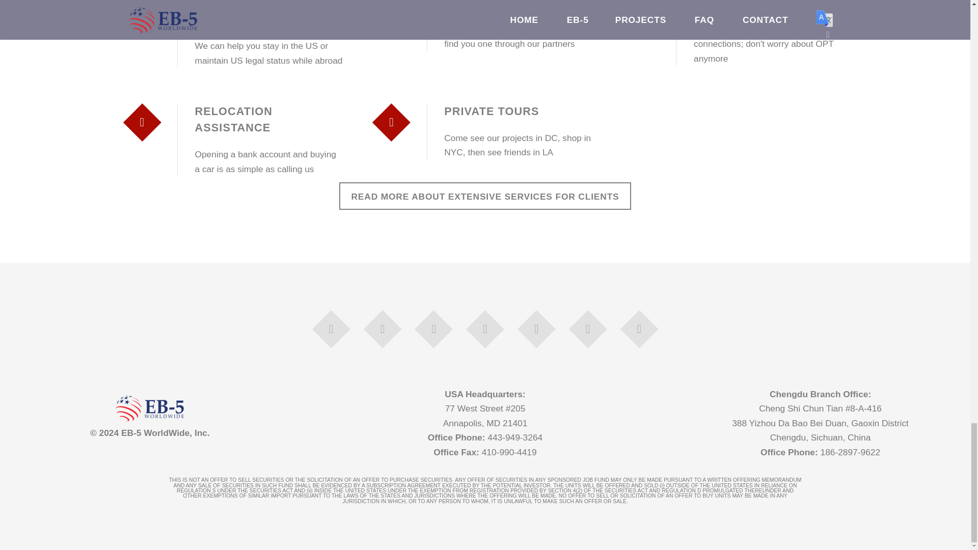 Image resolution: width=978 pixels, height=550 pixels. Describe the element at coordinates (485, 196) in the screenshot. I see `READ MORE ABOUT EXTENSIVE SERVICES FOR CLIENTS` at that location.